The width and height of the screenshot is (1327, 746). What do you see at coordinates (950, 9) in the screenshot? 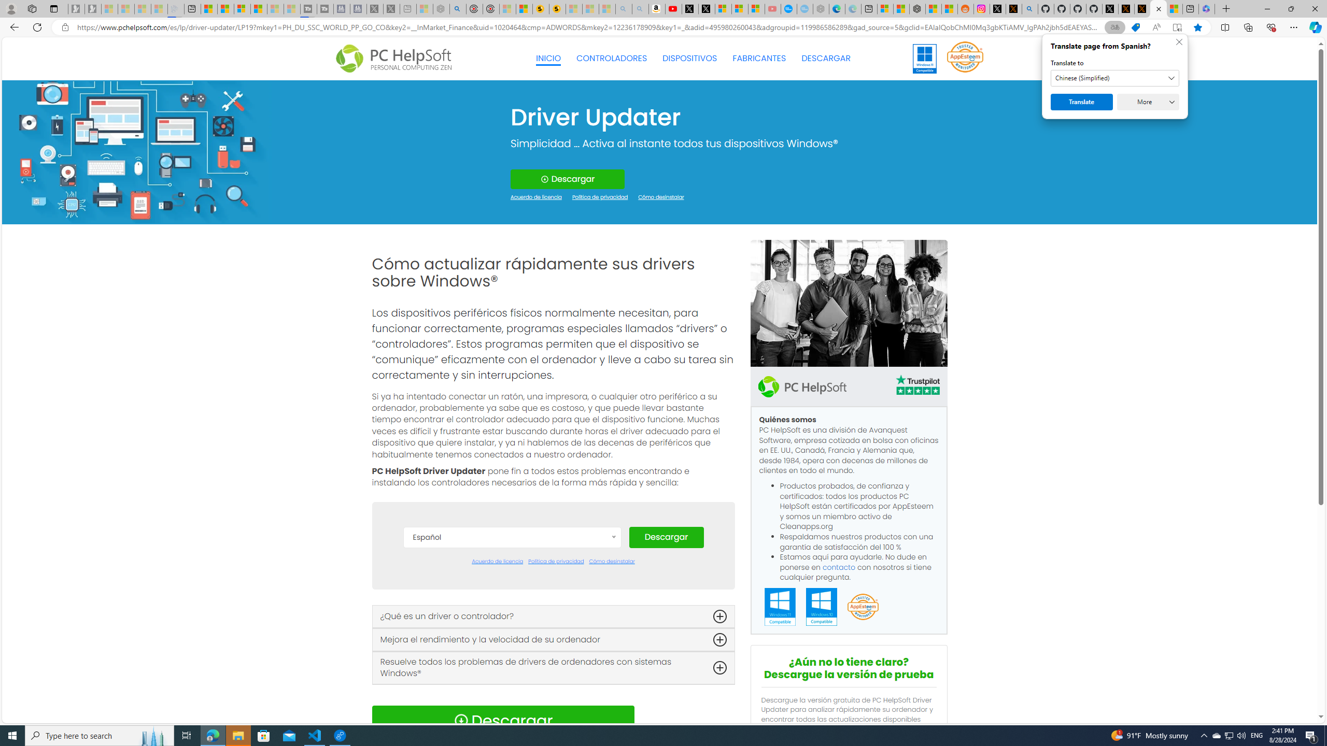
I see `Shanghai, China Weather trends | Microsoft Weather` at bounding box center [950, 9].